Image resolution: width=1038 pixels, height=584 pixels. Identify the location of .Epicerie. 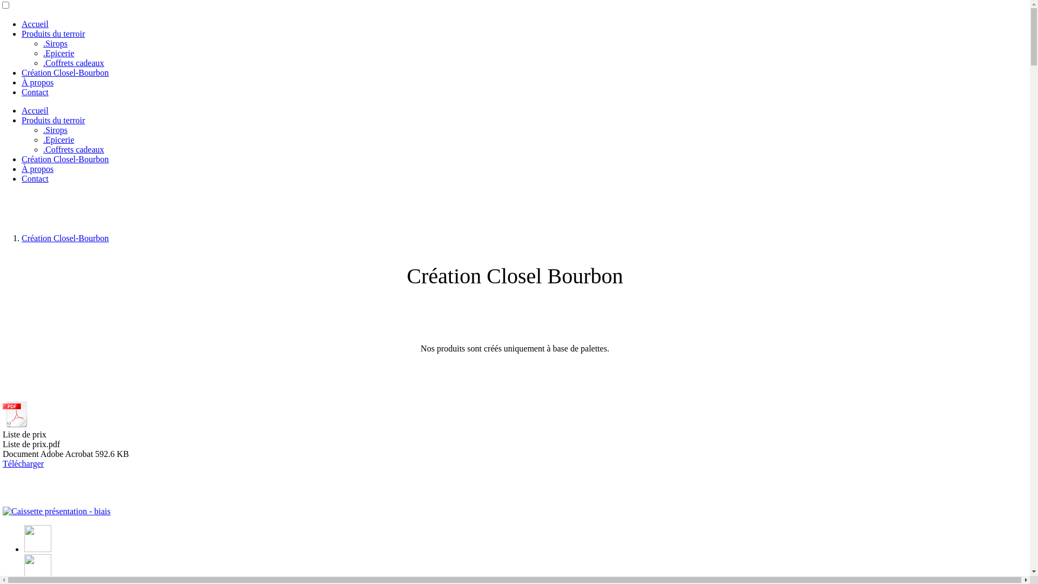
(58, 53).